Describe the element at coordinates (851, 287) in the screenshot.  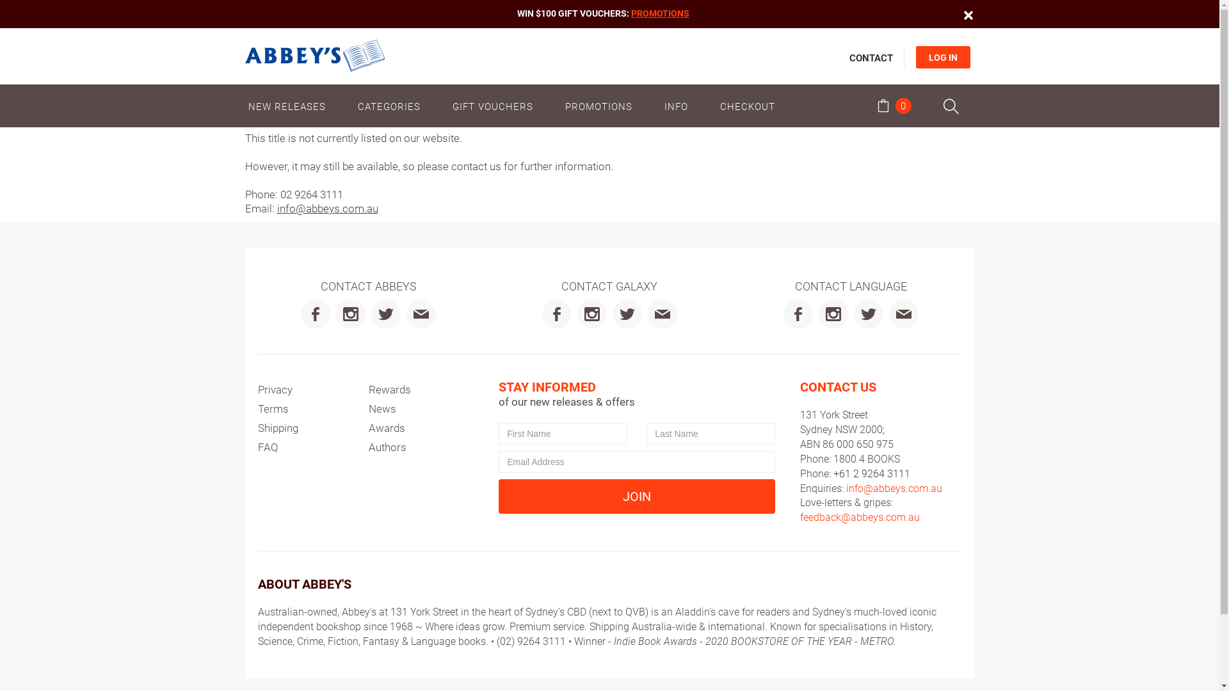
I see `CONTACT LANGUAGE` at that location.